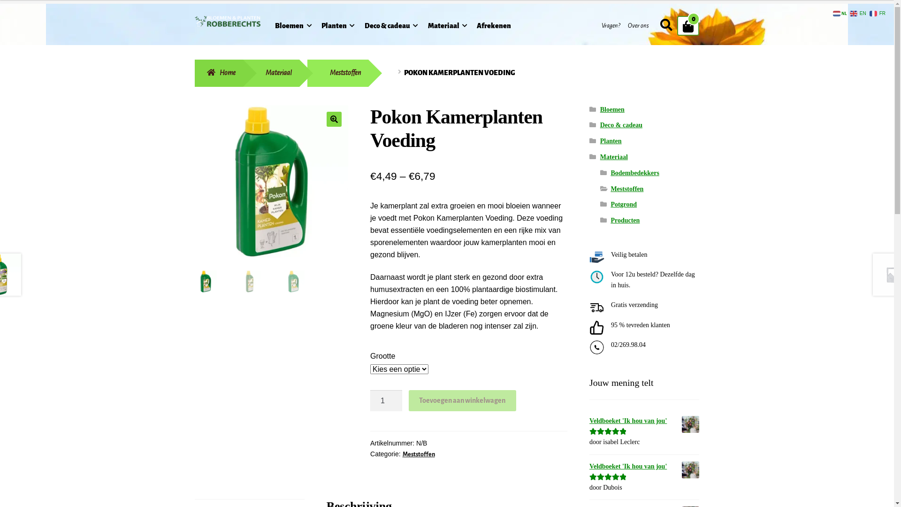  I want to click on Vragen?, so click(611, 26).